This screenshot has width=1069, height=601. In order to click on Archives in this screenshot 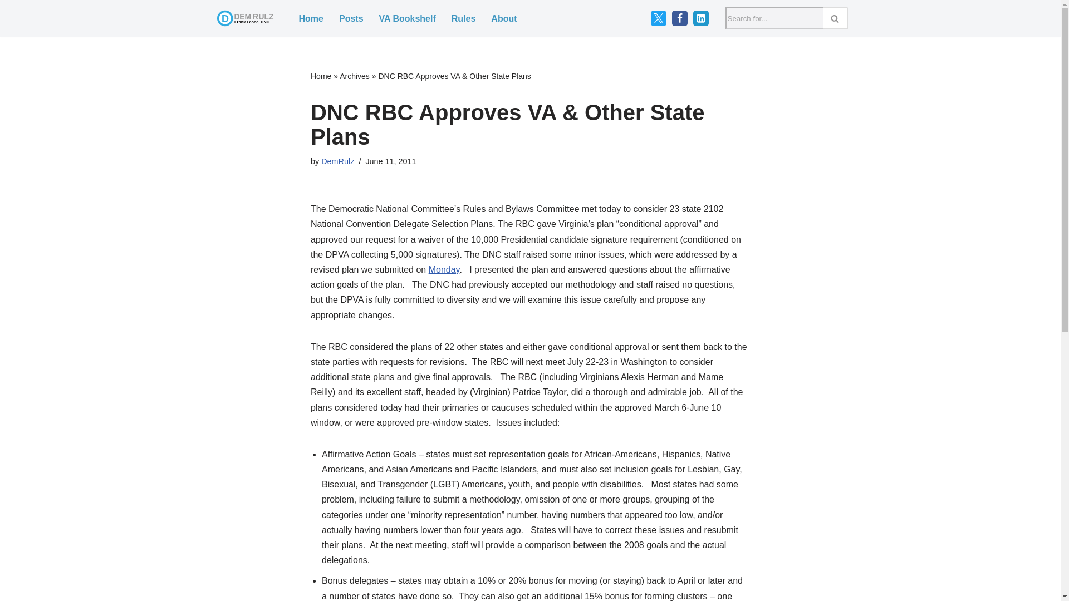, I will do `click(355, 76)`.